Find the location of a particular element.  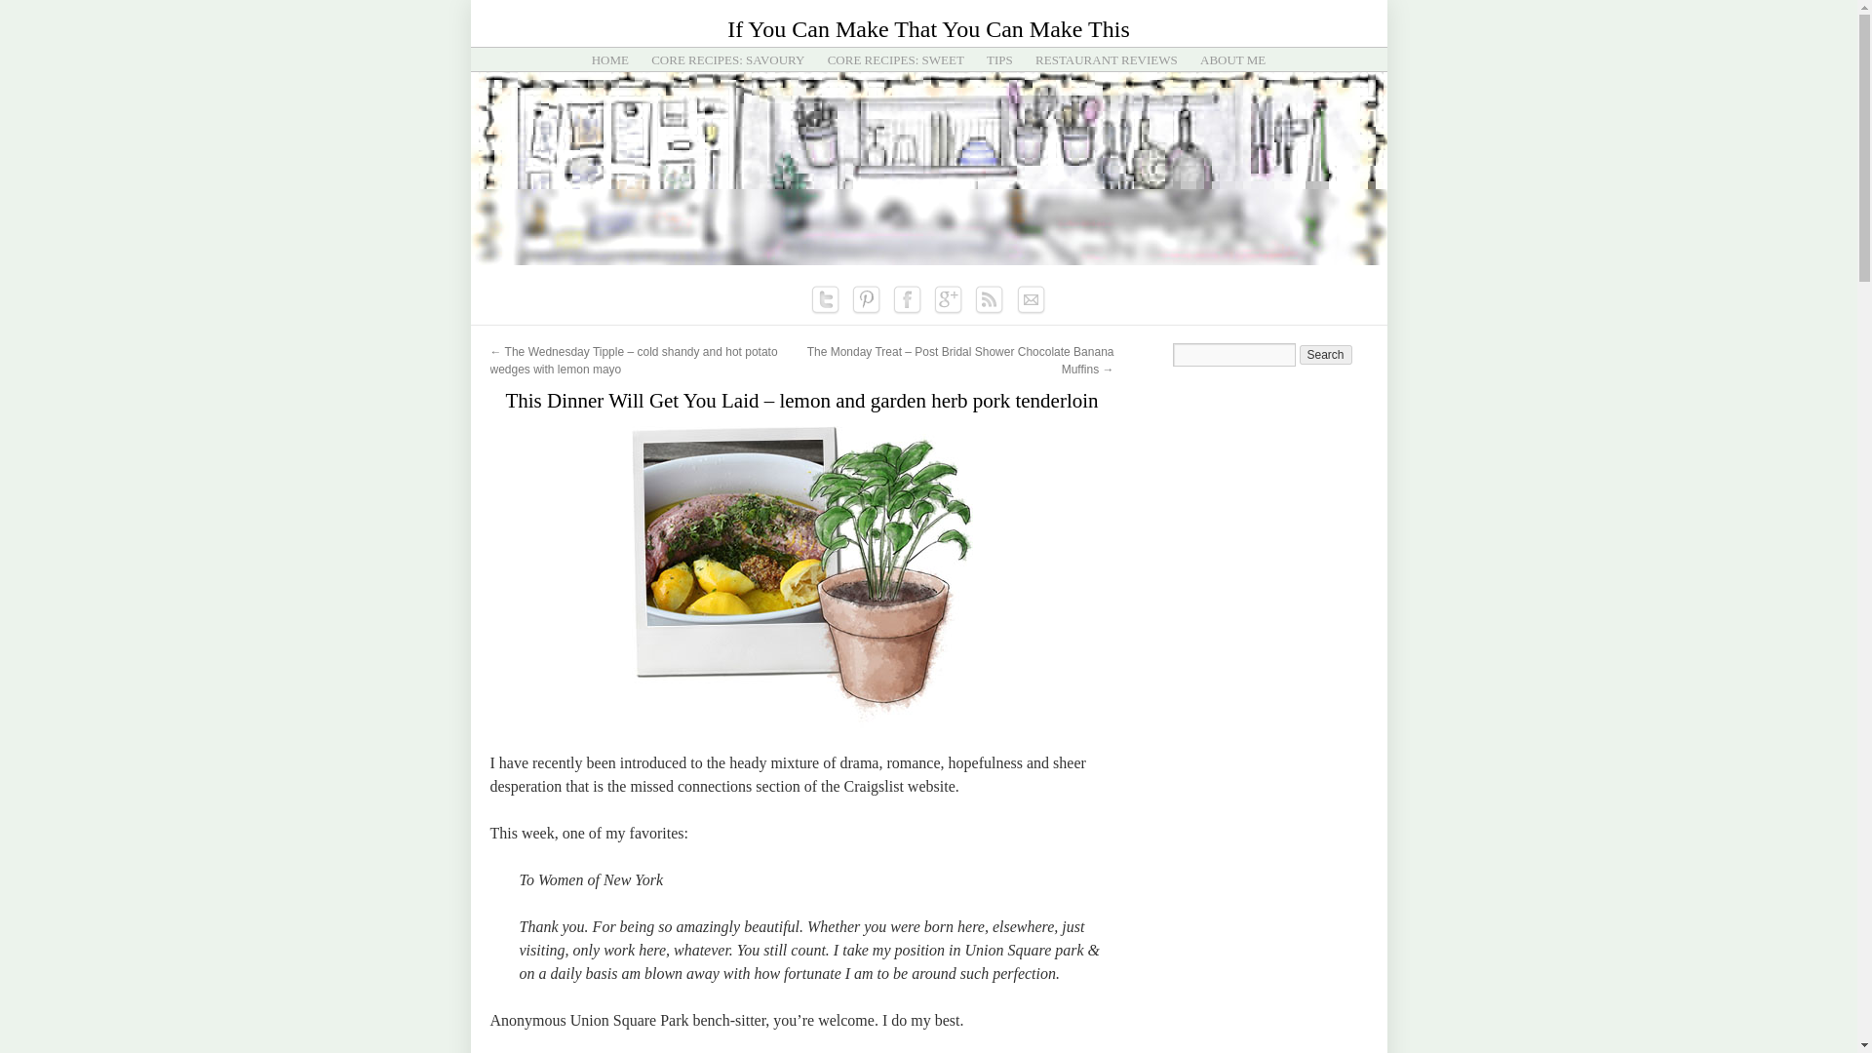

CORE RECIPES: SAVOURY is located at coordinates (727, 60).